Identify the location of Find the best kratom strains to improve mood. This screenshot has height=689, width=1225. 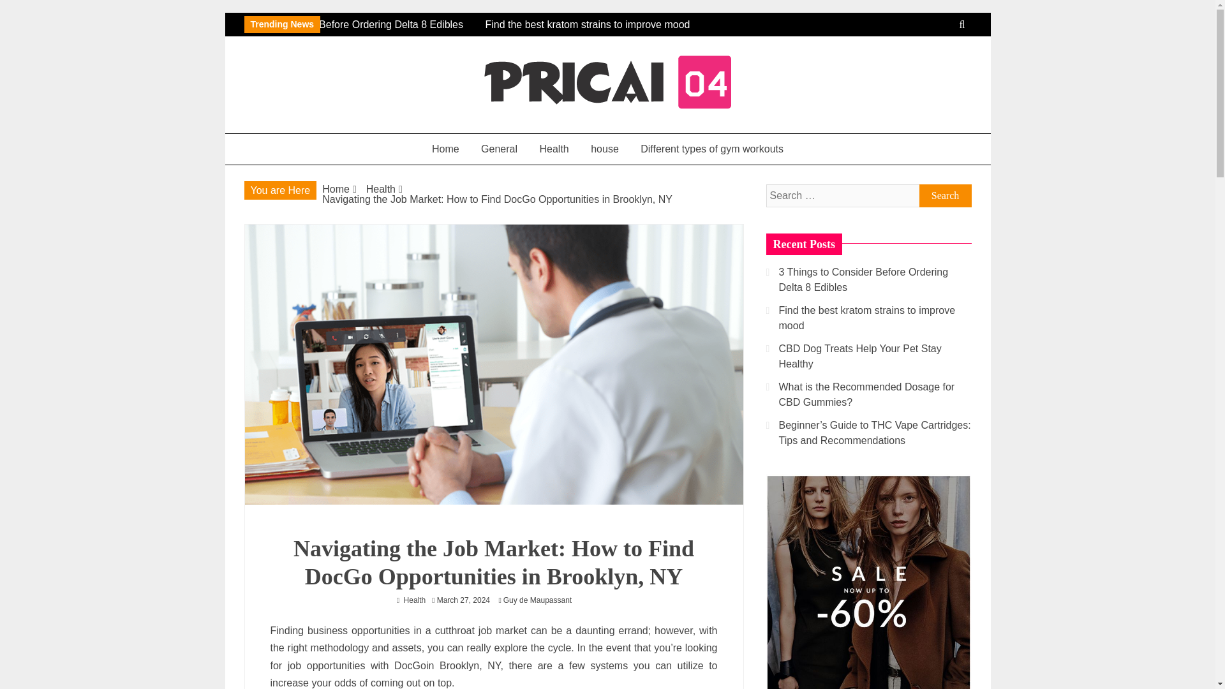
(462, 33).